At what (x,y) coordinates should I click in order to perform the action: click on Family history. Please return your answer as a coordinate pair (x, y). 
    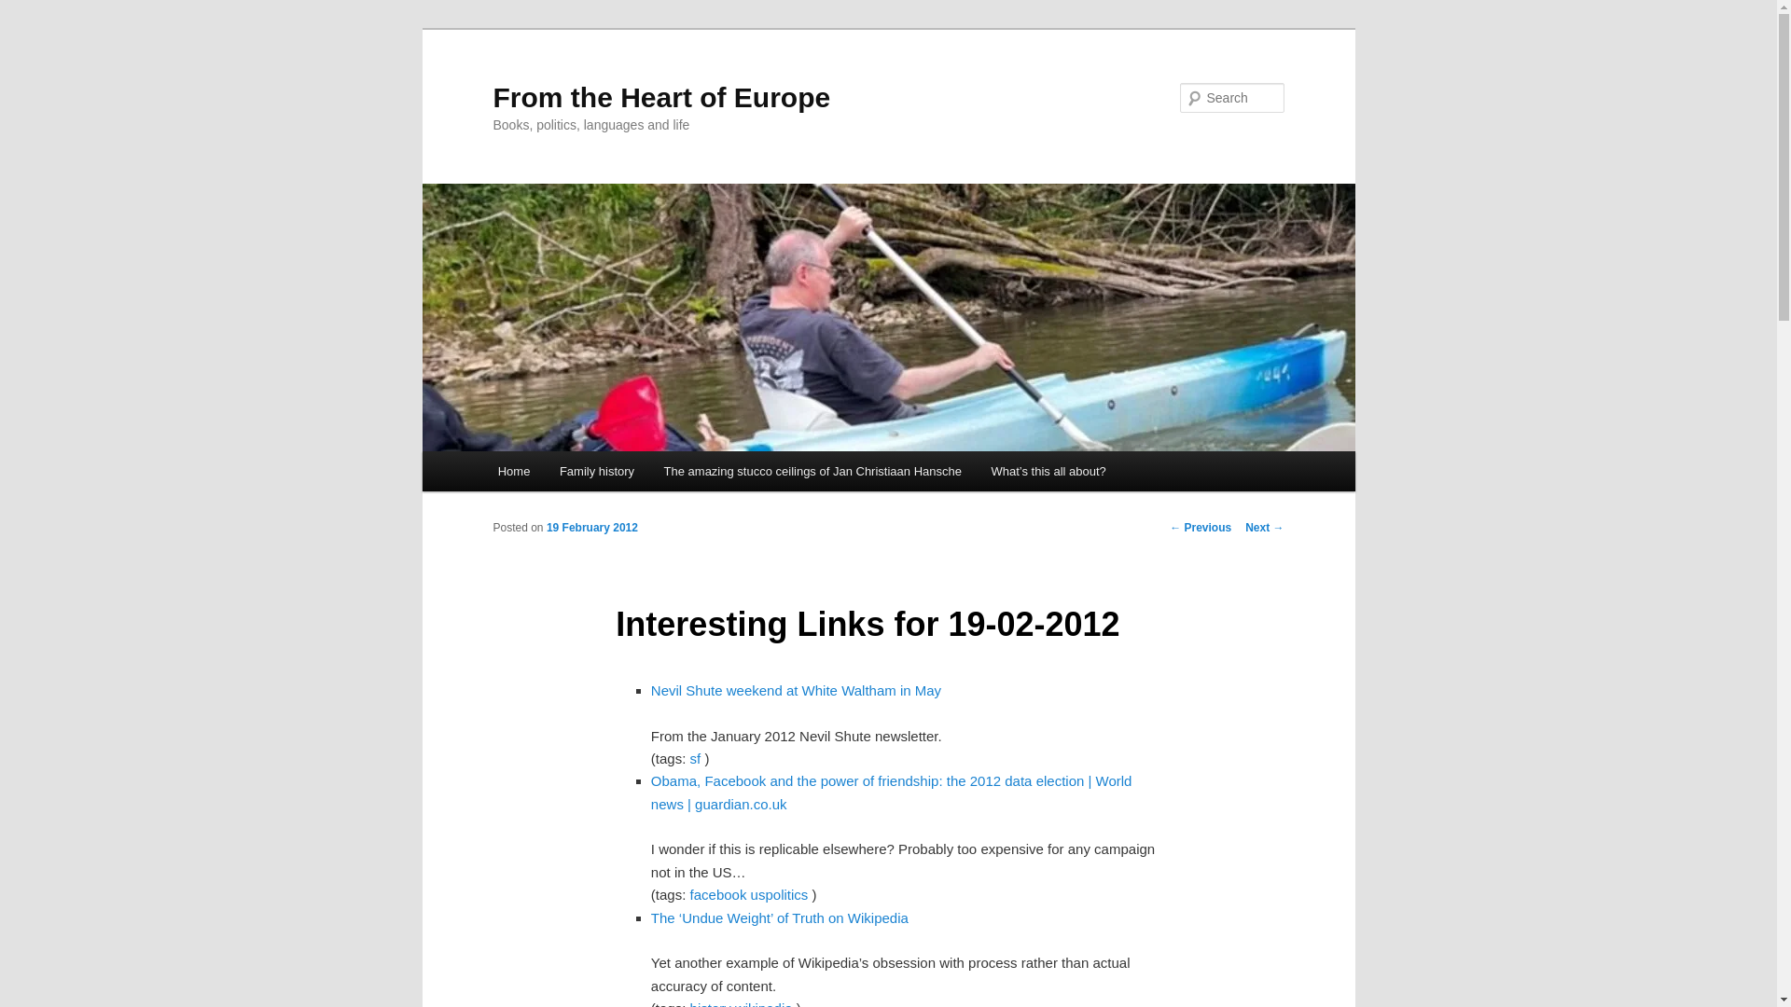
    Looking at the image, I should click on (596, 471).